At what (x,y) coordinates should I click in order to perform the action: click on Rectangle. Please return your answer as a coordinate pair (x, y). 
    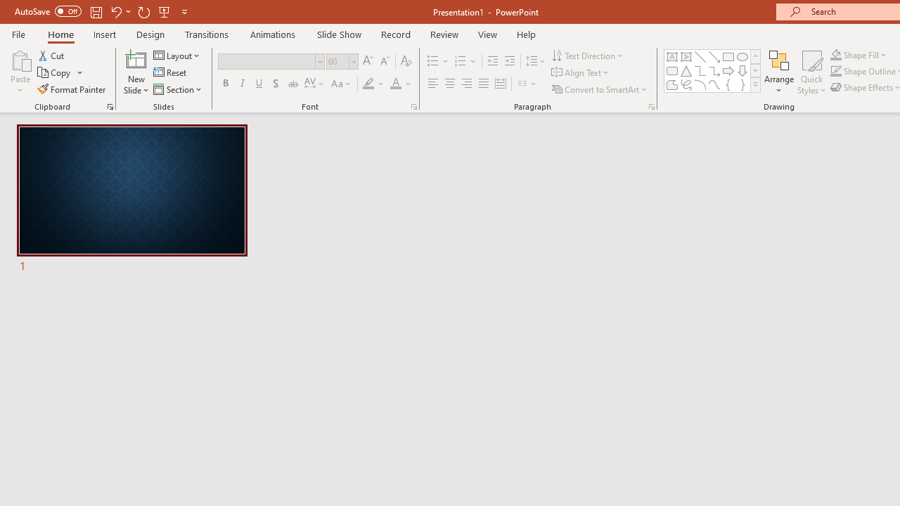
    Looking at the image, I should click on (728, 56).